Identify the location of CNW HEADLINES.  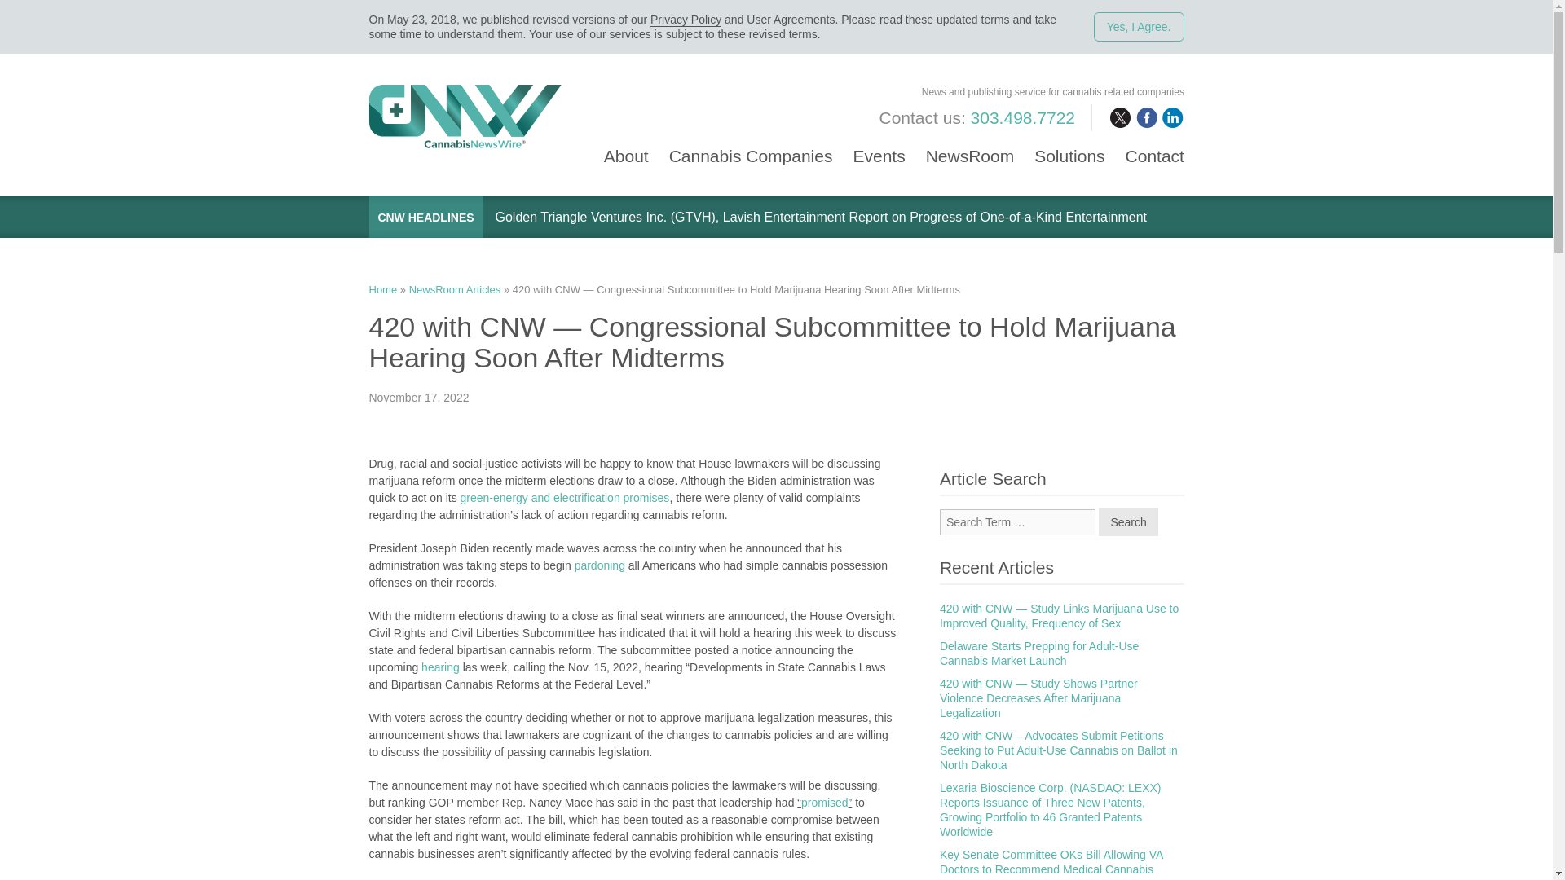
(425, 218).